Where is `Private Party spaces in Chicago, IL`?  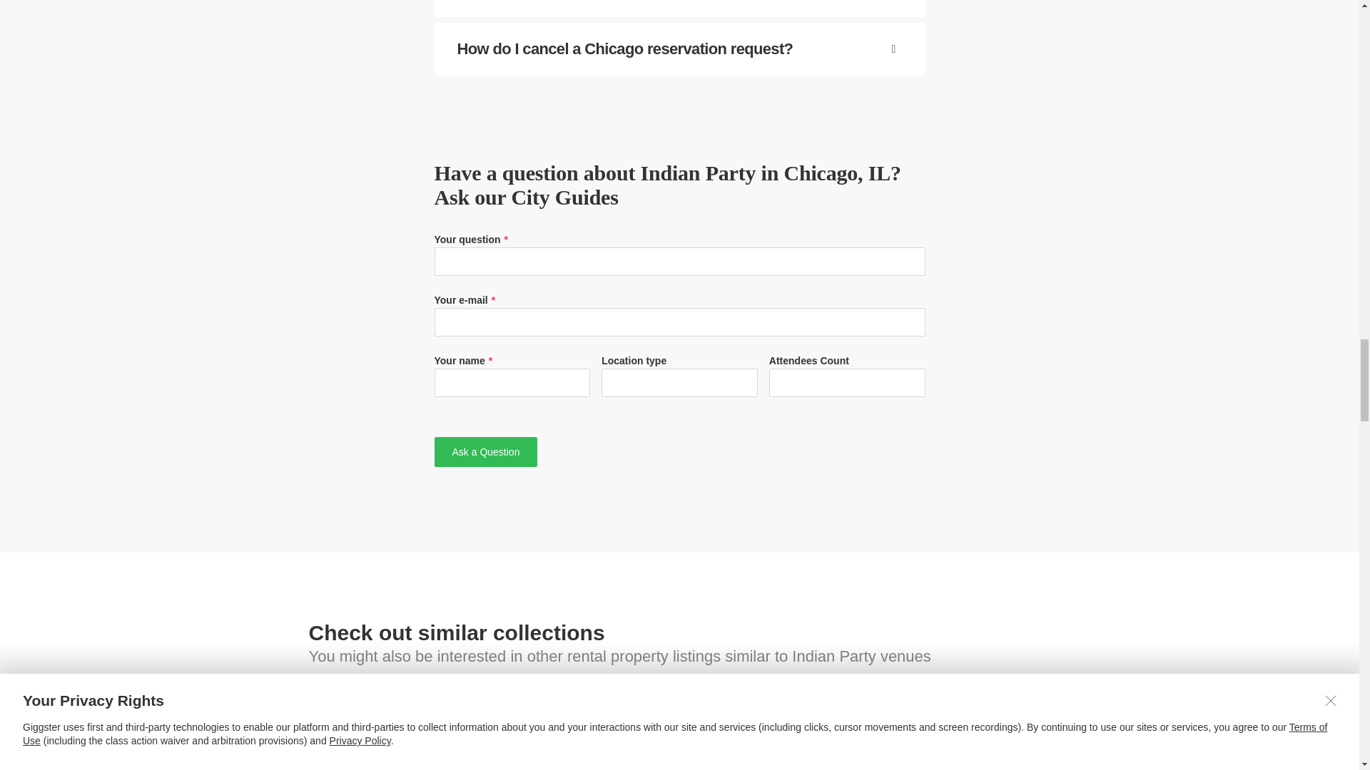 Private Party spaces in Chicago, IL is located at coordinates (679, 730).